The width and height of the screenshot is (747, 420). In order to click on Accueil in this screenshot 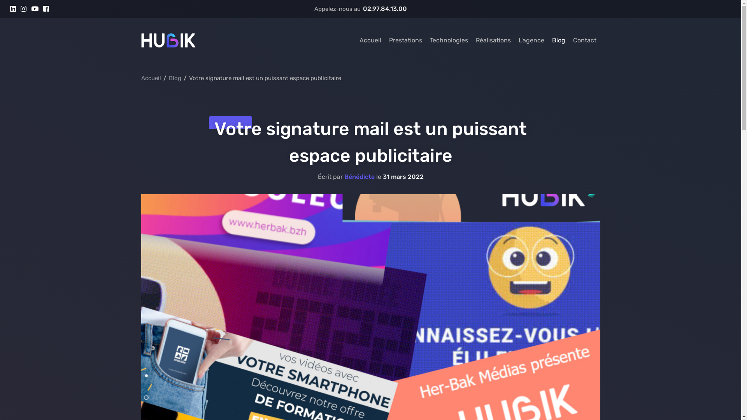, I will do `click(152, 78)`.